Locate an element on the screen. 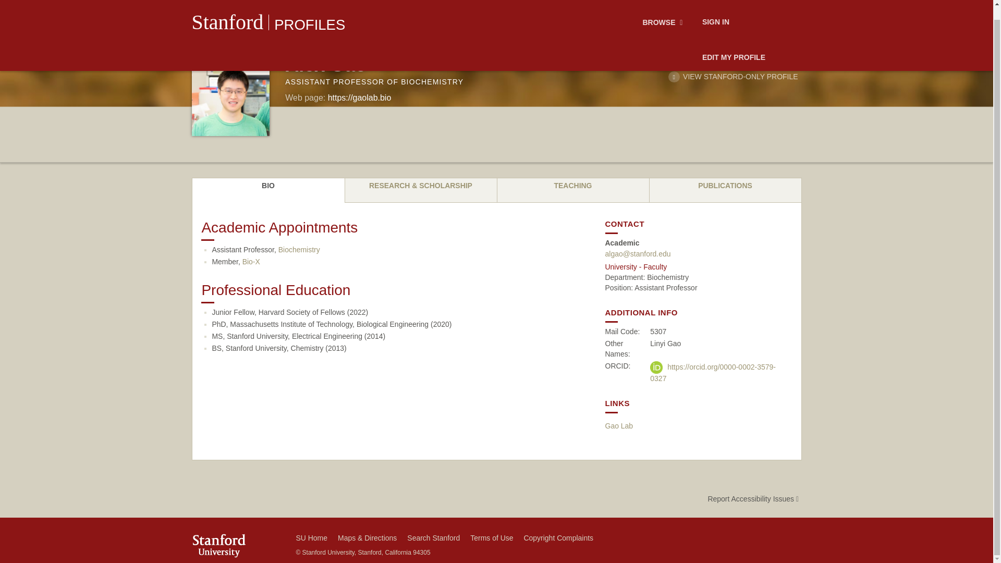  PRINT PROFILE is located at coordinates (687, 62).